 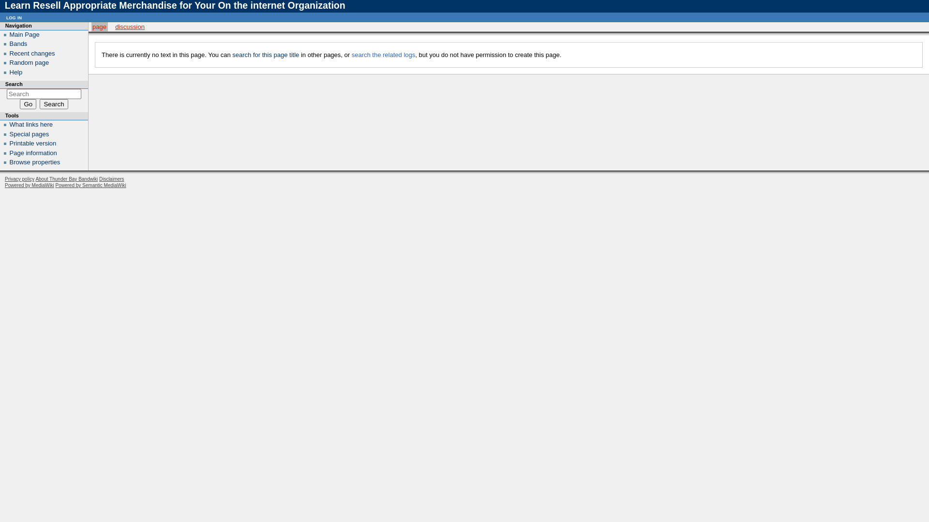 I want to click on Bands, so click(x=18, y=43).